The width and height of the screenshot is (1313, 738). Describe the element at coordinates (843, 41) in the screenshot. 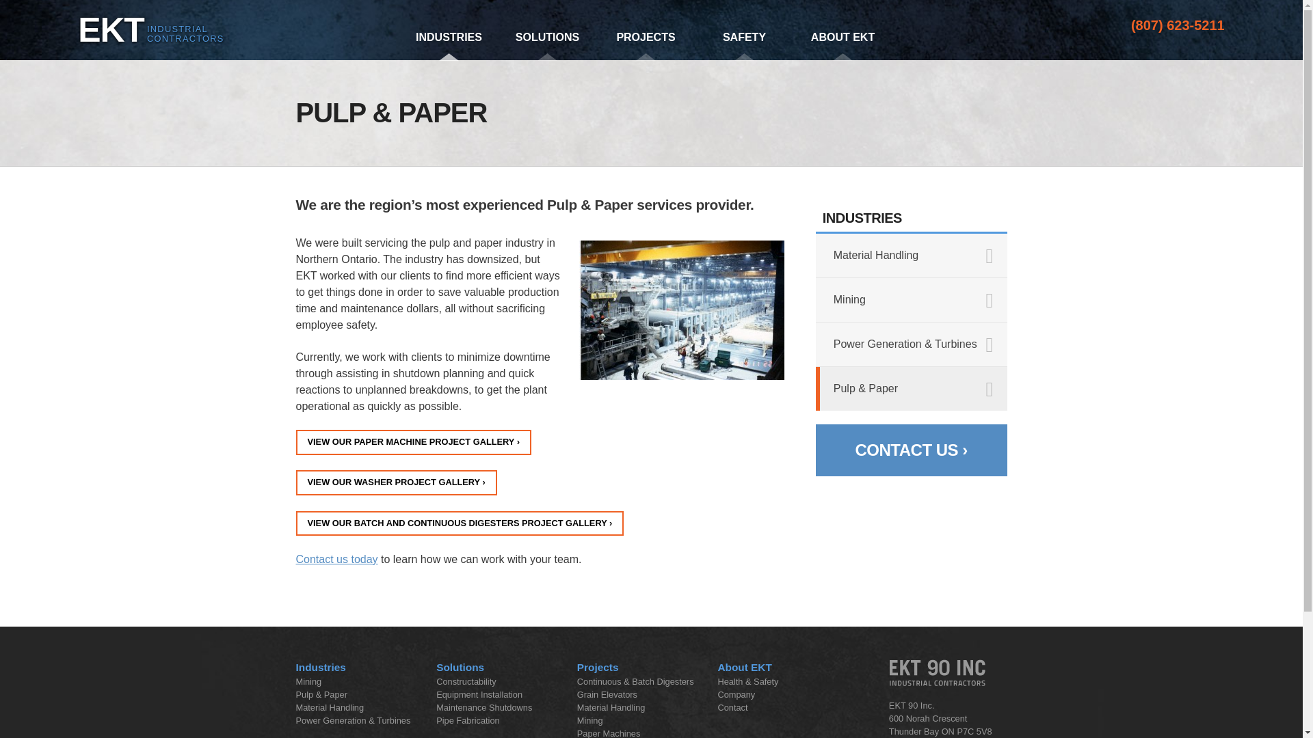

I see `ABOUT EKT` at that location.